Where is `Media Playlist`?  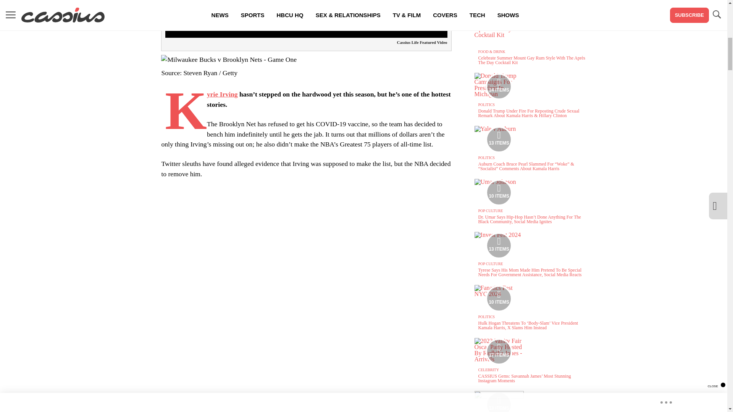
Media Playlist is located at coordinates (499, 298).